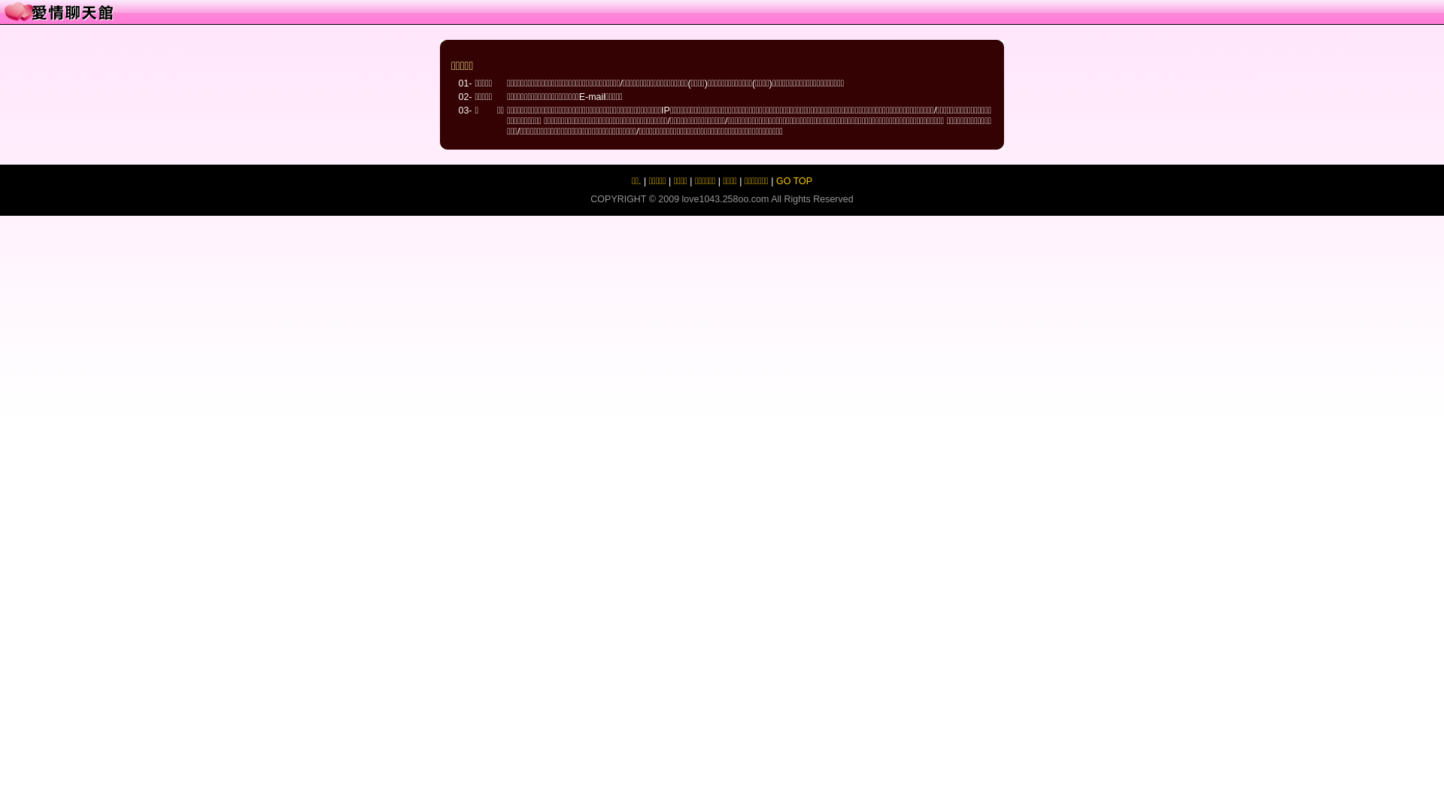 The width and height of the screenshot is (1444, 812). I want to click on love1043.258oo.com, so click(726, 199).